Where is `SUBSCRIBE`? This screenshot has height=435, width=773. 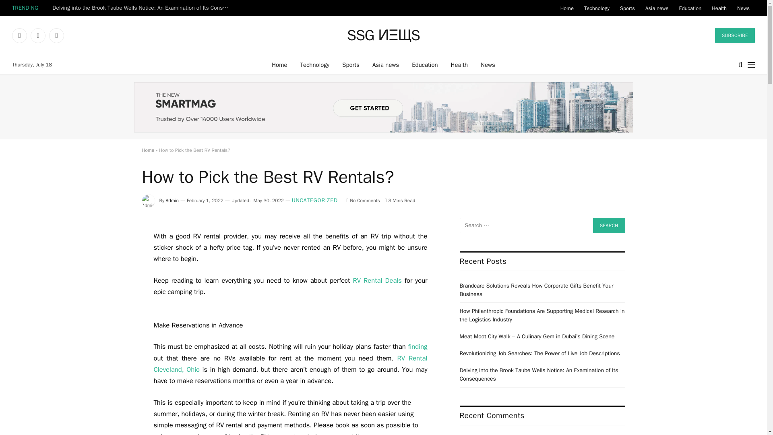 SUBSCRIBE is located at coordinates (735, 35).